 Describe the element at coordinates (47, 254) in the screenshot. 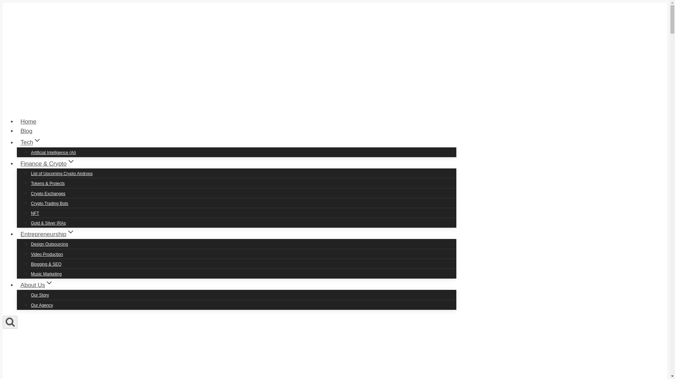

I see `Video Production` at that location.